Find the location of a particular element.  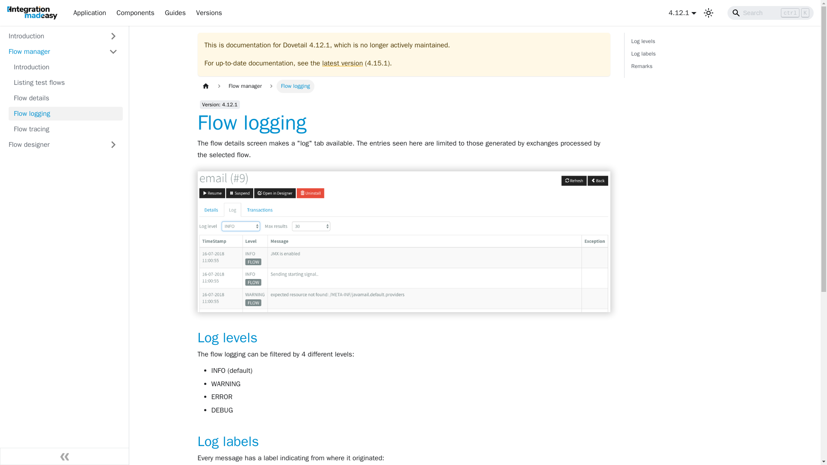

Flow designer is located at coordinates (65, 456).